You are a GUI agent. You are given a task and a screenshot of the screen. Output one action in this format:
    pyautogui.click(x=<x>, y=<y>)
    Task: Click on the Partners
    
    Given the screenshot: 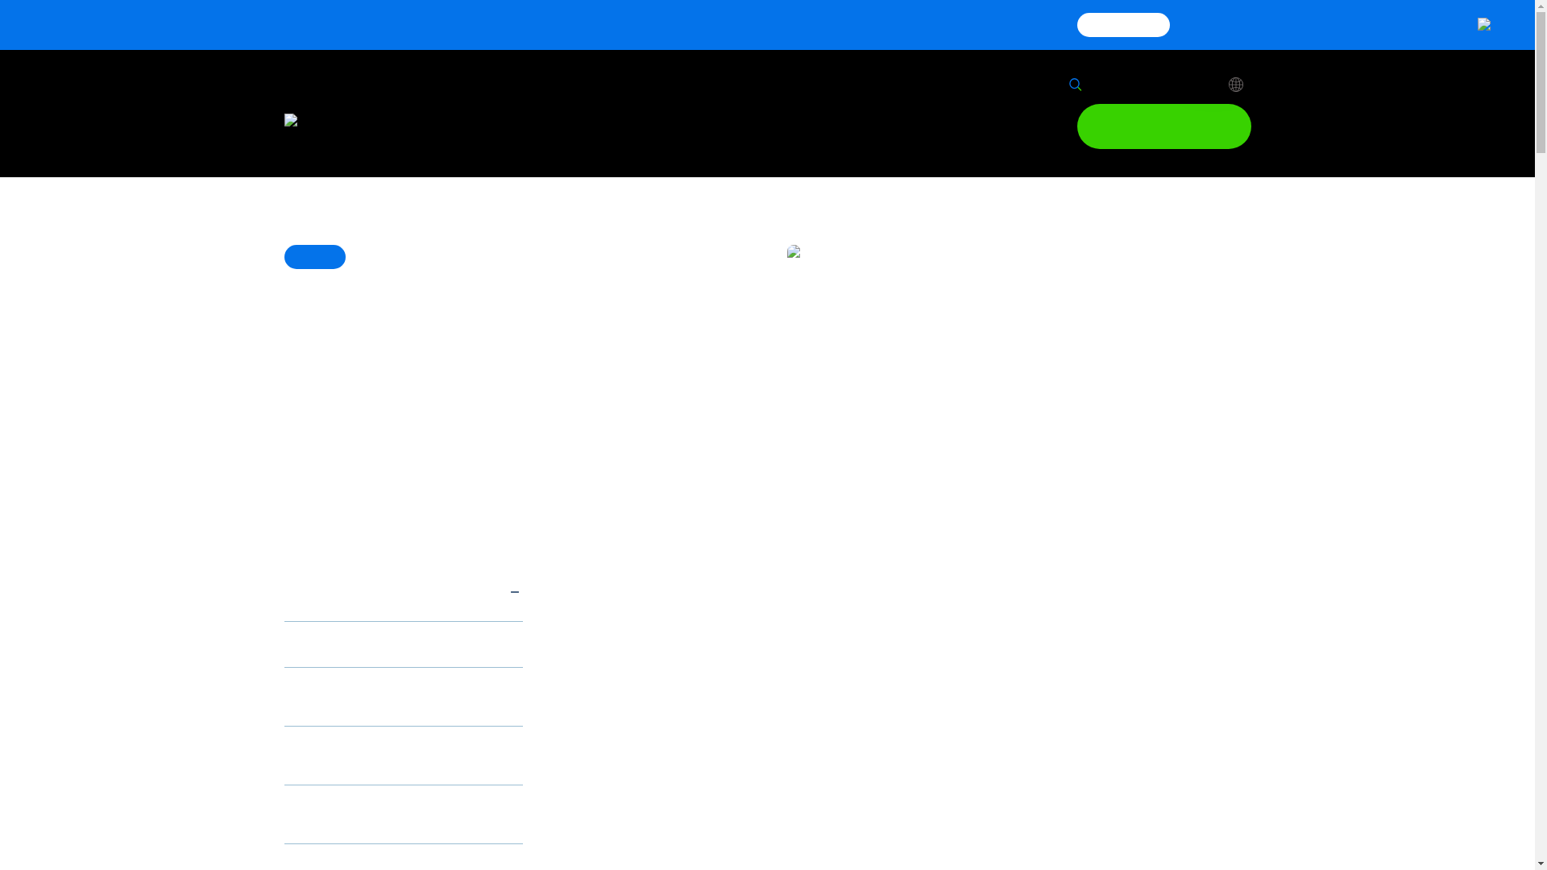 What is the action you would take?
    pyautogui.click(x=827, y=126)
    